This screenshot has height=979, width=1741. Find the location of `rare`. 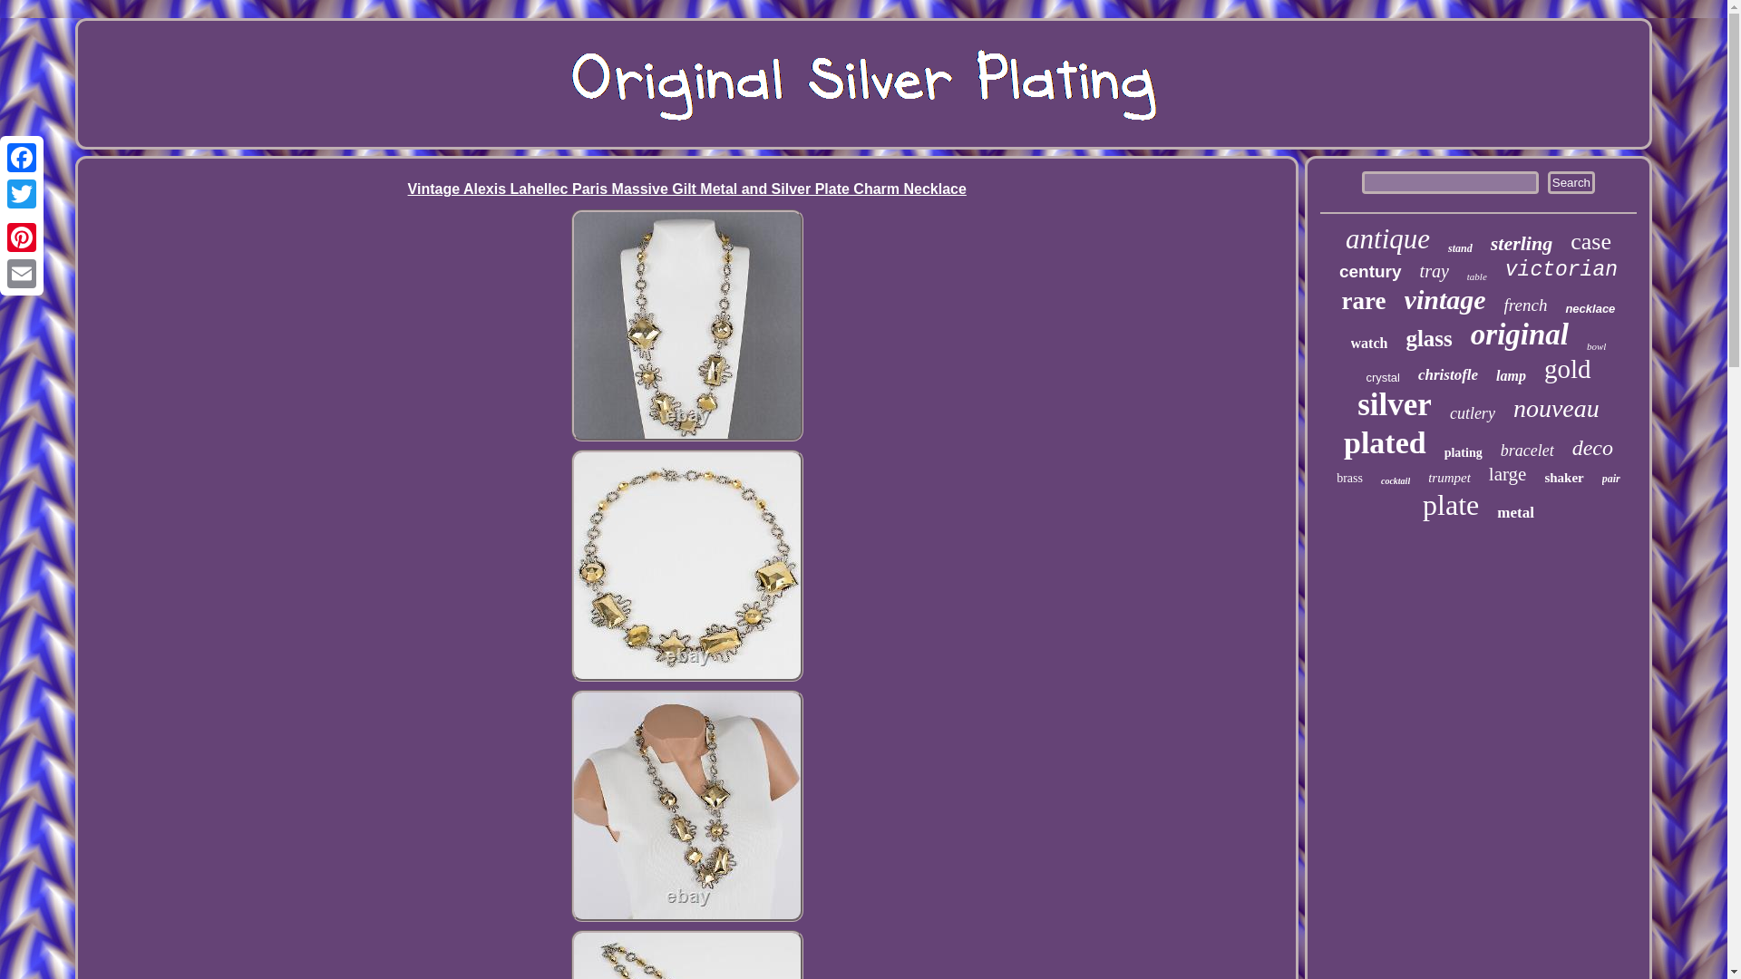

rare is located at coordinates (1364, 301).